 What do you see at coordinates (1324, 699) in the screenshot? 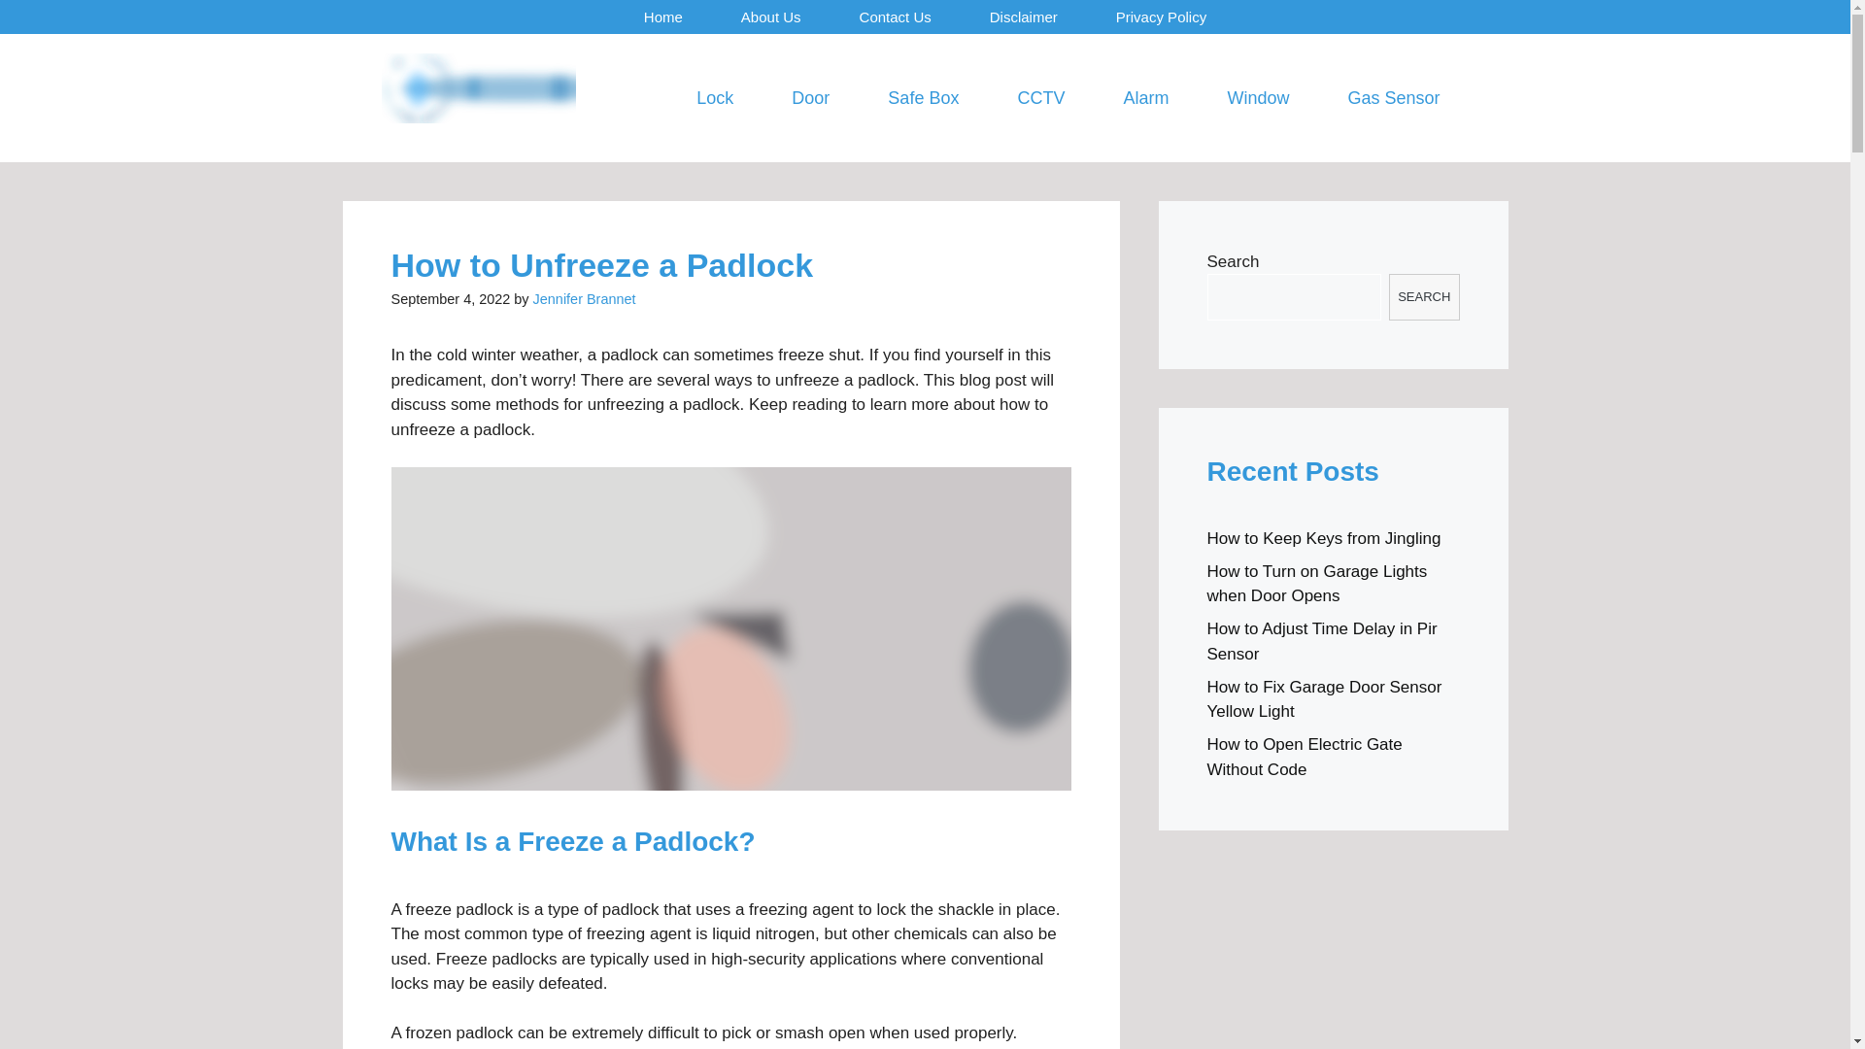
I see `How to Fix Garage Door Sensor Yellow Light` at bounding box center [1324, 699].